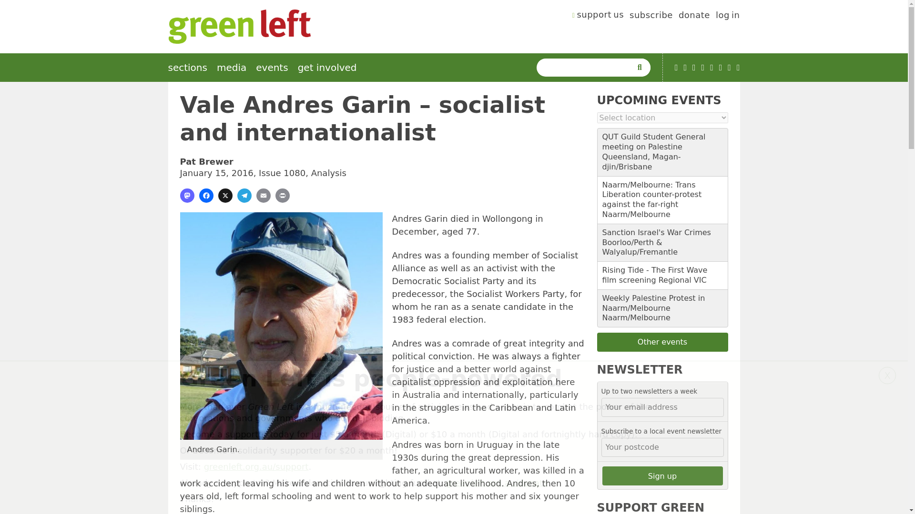 The image size is (915, 514). I want to click on Enter the terms you wish to search for., so click(586, 68).